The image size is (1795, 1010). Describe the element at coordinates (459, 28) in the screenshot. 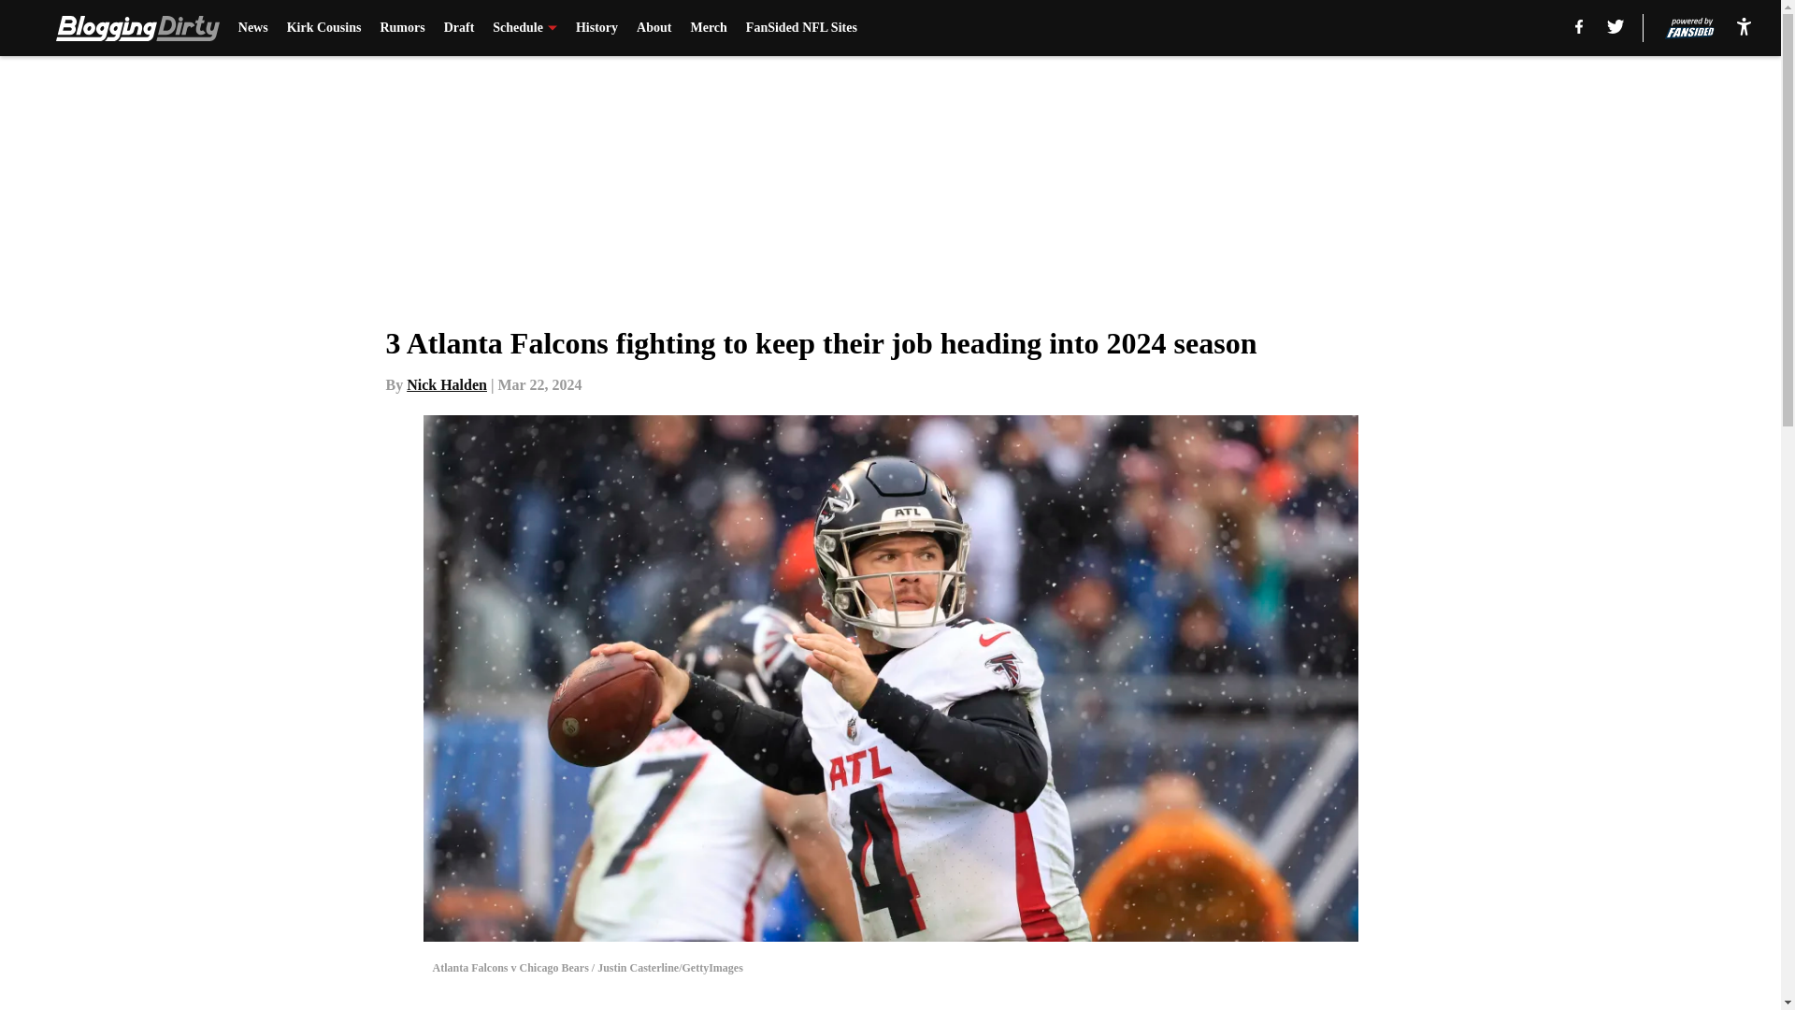

I see `Draft` at that location.